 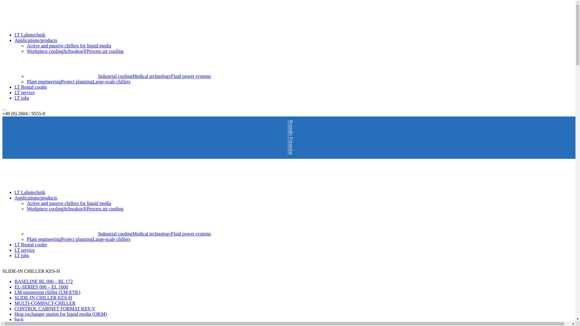 What do you see at coordinates (105, 51) in the screenshot?
I see `Process air cooling` at bounding box center [105, 51].